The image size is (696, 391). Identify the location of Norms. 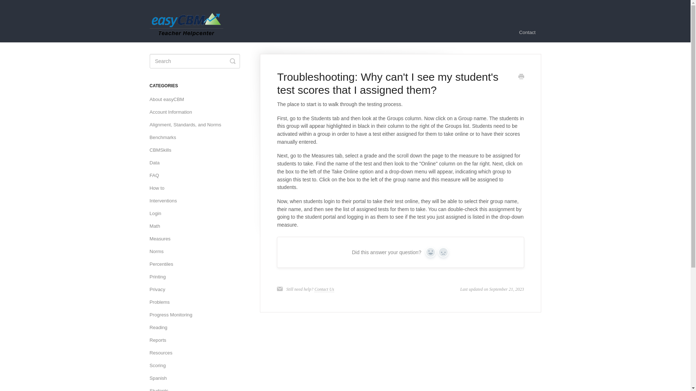
(159, 251).